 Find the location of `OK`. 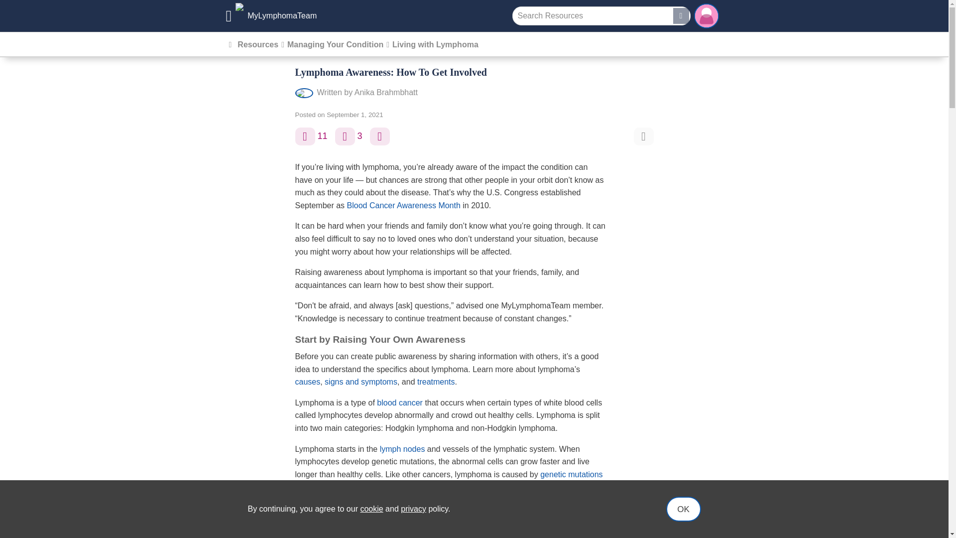

OK is located at coordinates (683, 509).